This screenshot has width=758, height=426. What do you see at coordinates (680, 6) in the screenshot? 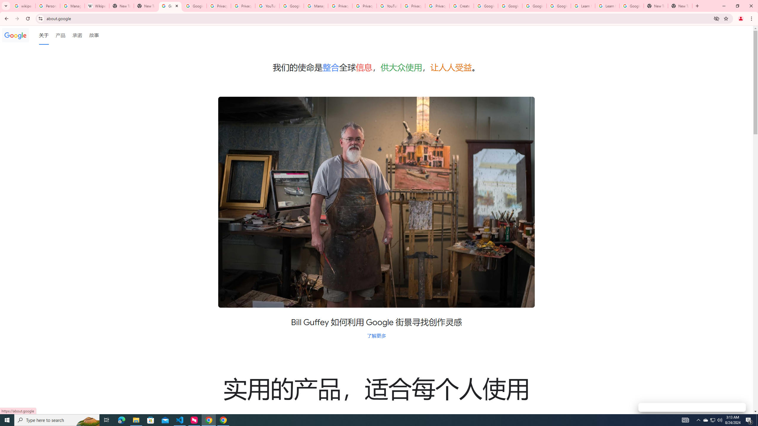
I see `New Tab` at bounding box center [680, 6].